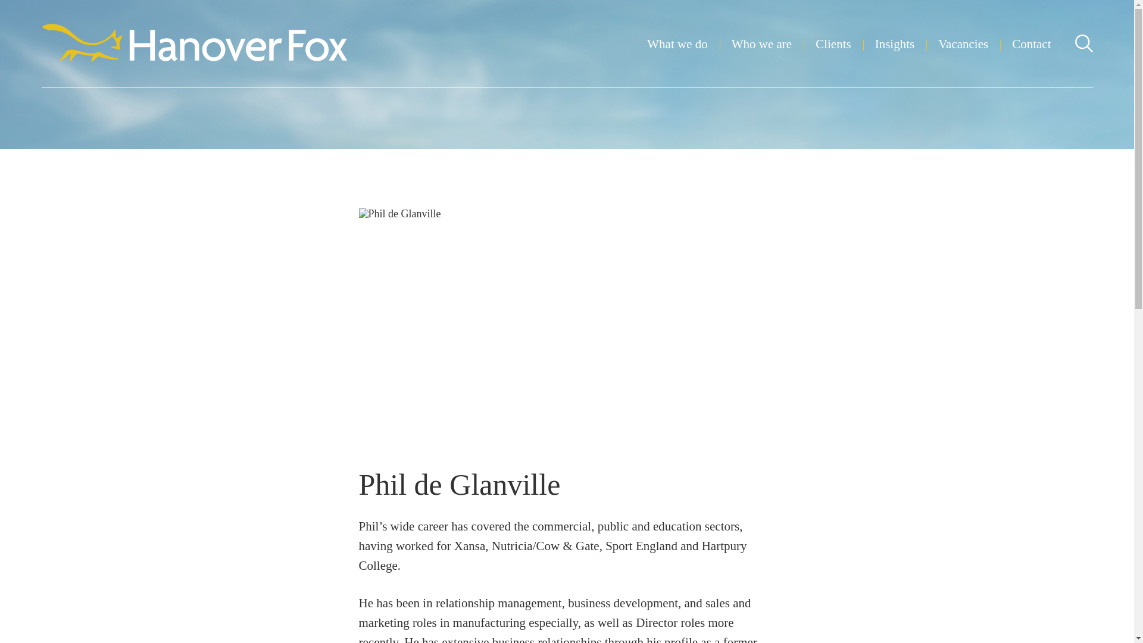 This screenshot has height=643, width=1143. What do you see at coordinates (1031, 44) in the screenshot?
I see `Contact` at bounding box center [1031, 44].